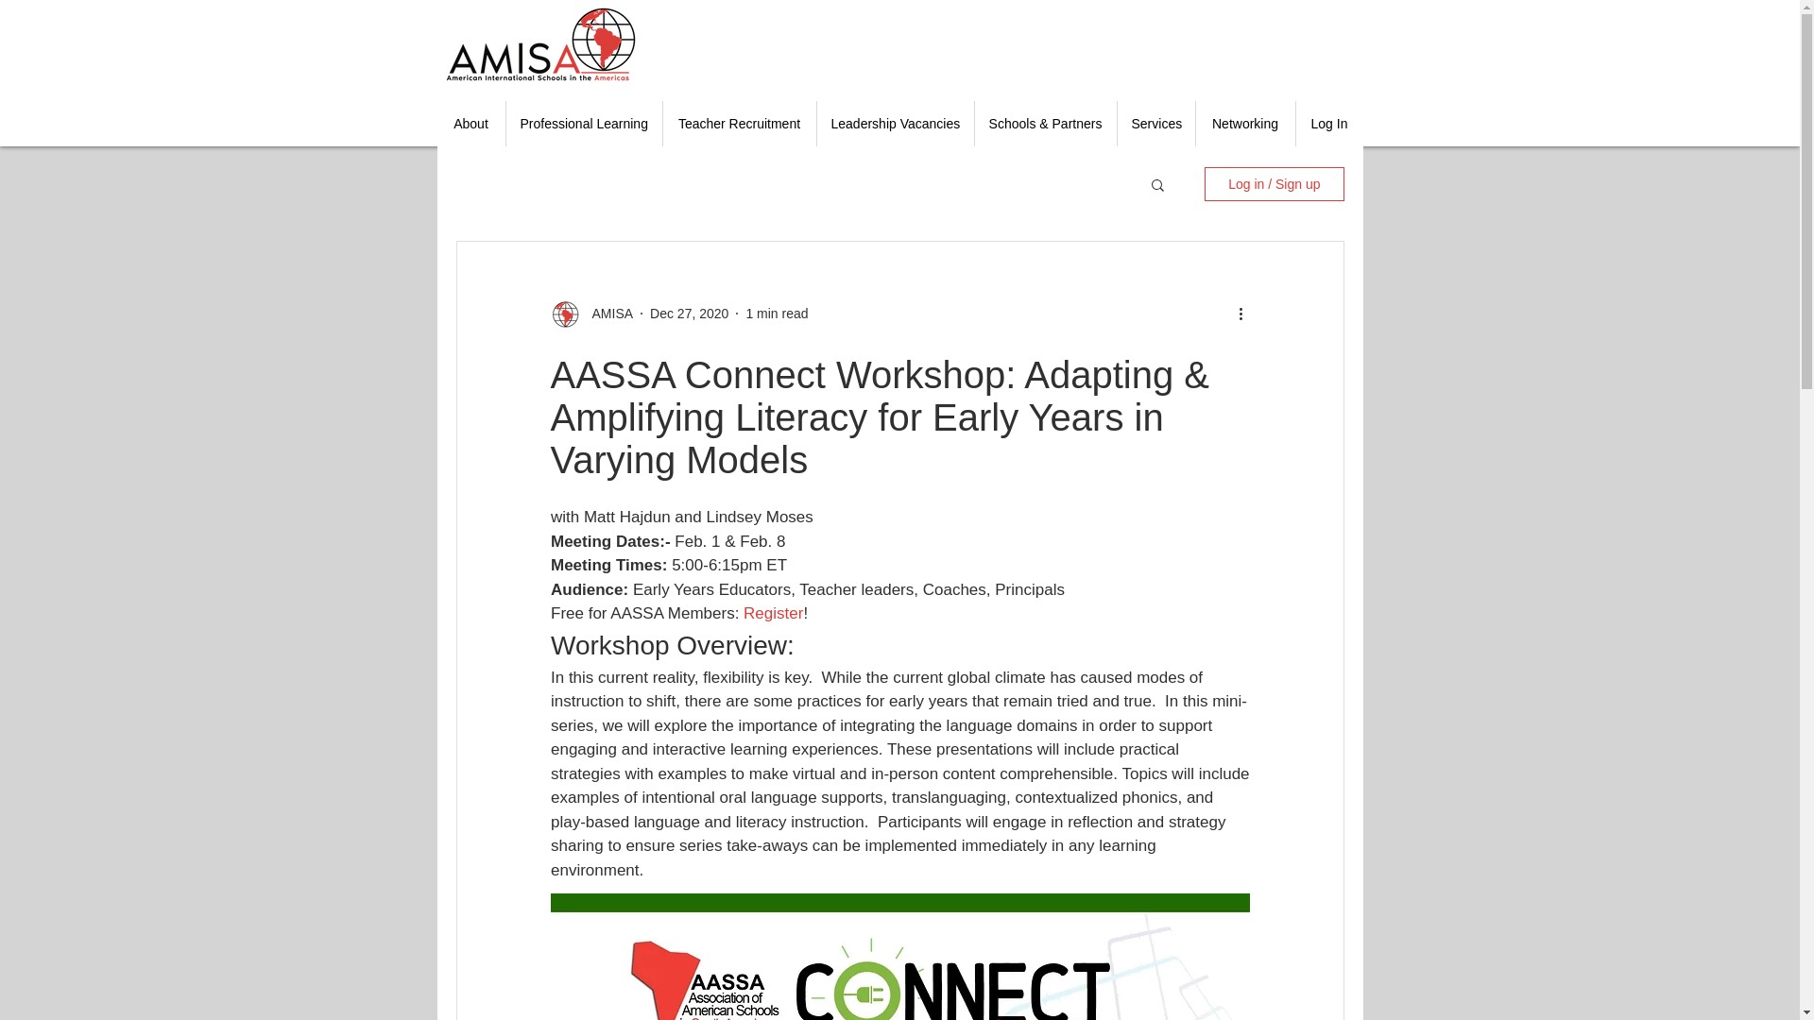 Image resolution: width=1814 pixels, height=1020 pixels. I want to click on AMISA-logo-transparent.png, so click(540, 43).